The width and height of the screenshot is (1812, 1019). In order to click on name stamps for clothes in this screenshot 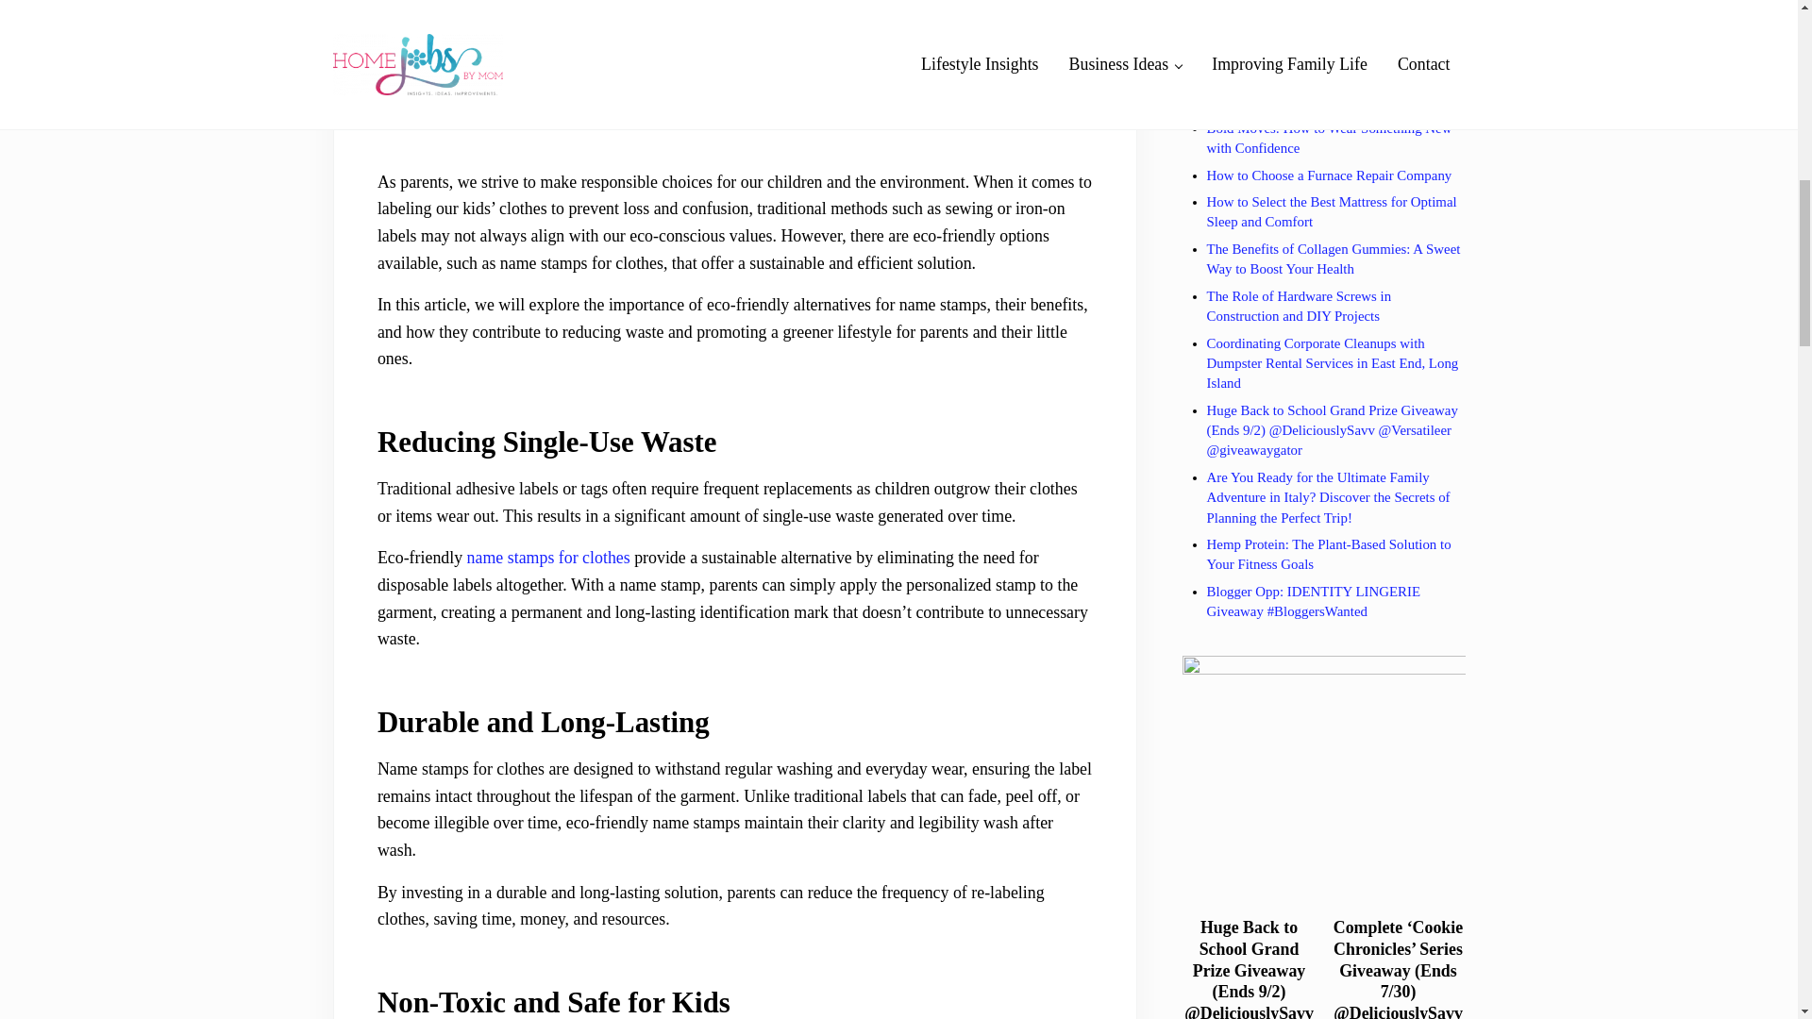, I will do `click(549, 557)`.